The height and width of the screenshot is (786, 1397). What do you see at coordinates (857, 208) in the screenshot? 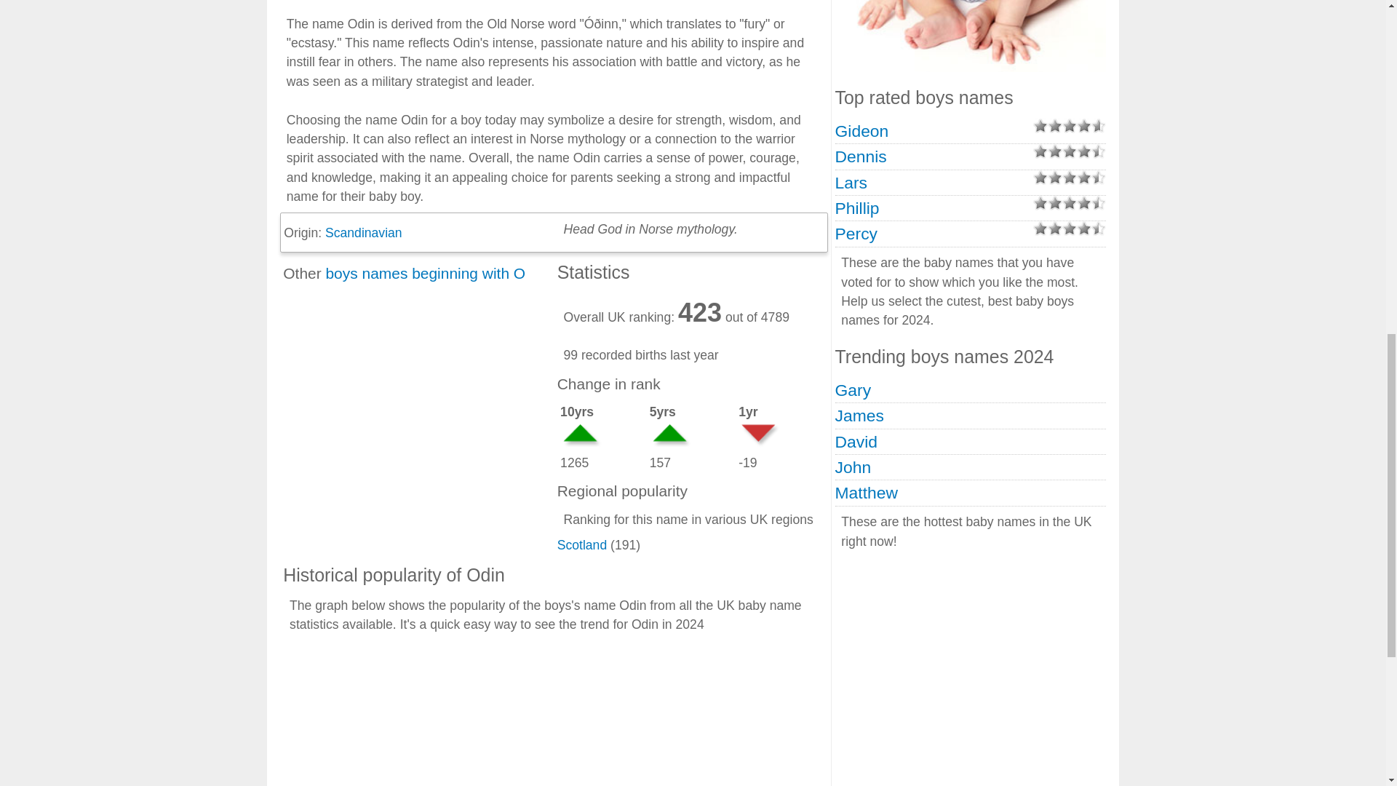
I see `Phillip` at bounding box center [857, 208].